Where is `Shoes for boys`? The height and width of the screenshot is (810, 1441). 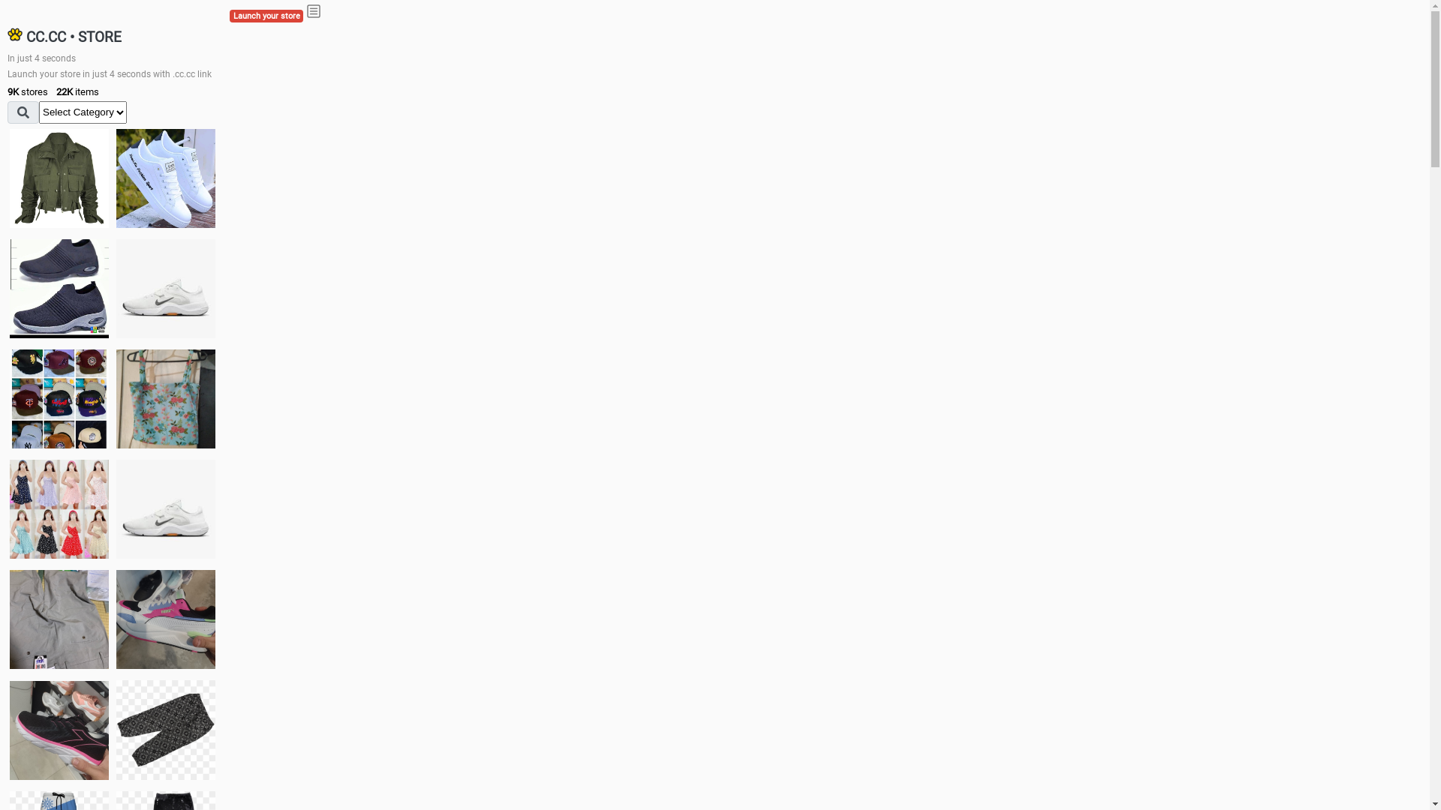 Shoes for boys is located at coordinates (166, 289).